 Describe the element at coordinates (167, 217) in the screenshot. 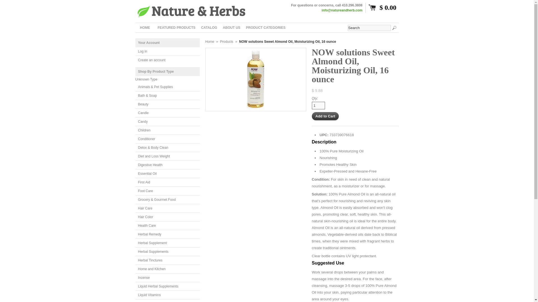

I see `Hair Color` at that location.